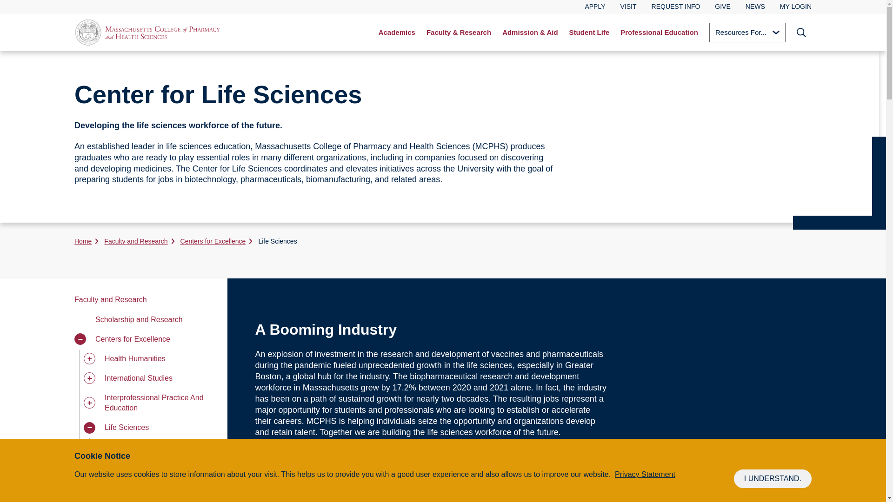 The width and height of the screenshot is (893, 502). What do you see at coordinates (659, 33) in the screenshot?
I see `Professional Education` at bounding box center [659, 33].